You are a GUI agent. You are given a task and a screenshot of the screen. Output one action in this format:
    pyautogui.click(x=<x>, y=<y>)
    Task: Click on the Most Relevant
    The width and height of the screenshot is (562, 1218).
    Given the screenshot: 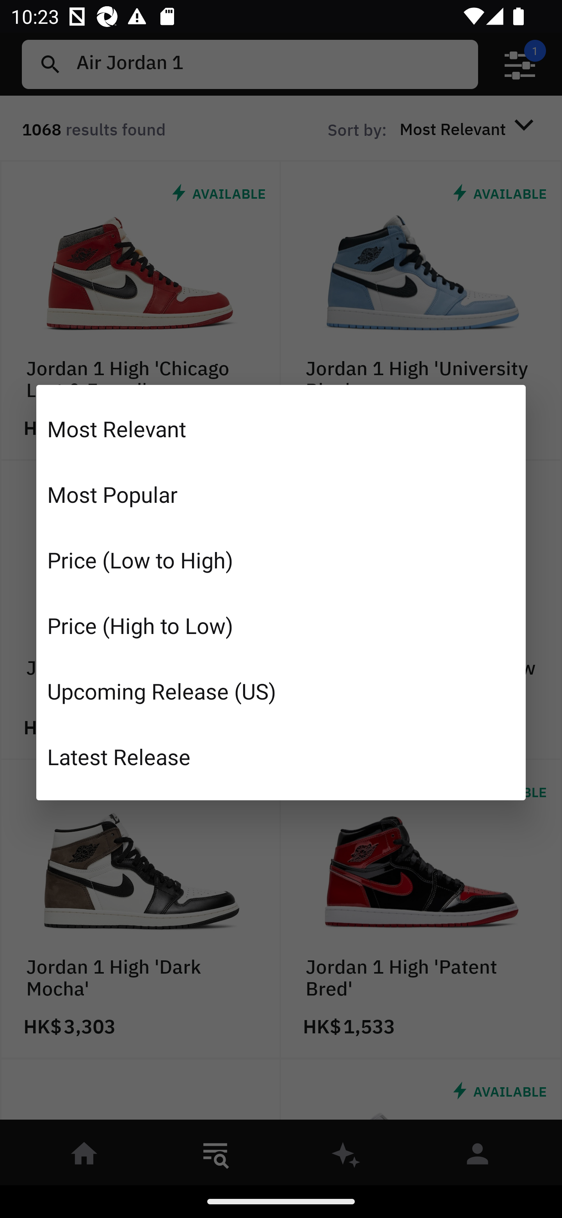 What is the action you would take?
    pyautogui.click(x=281, y=429)
    